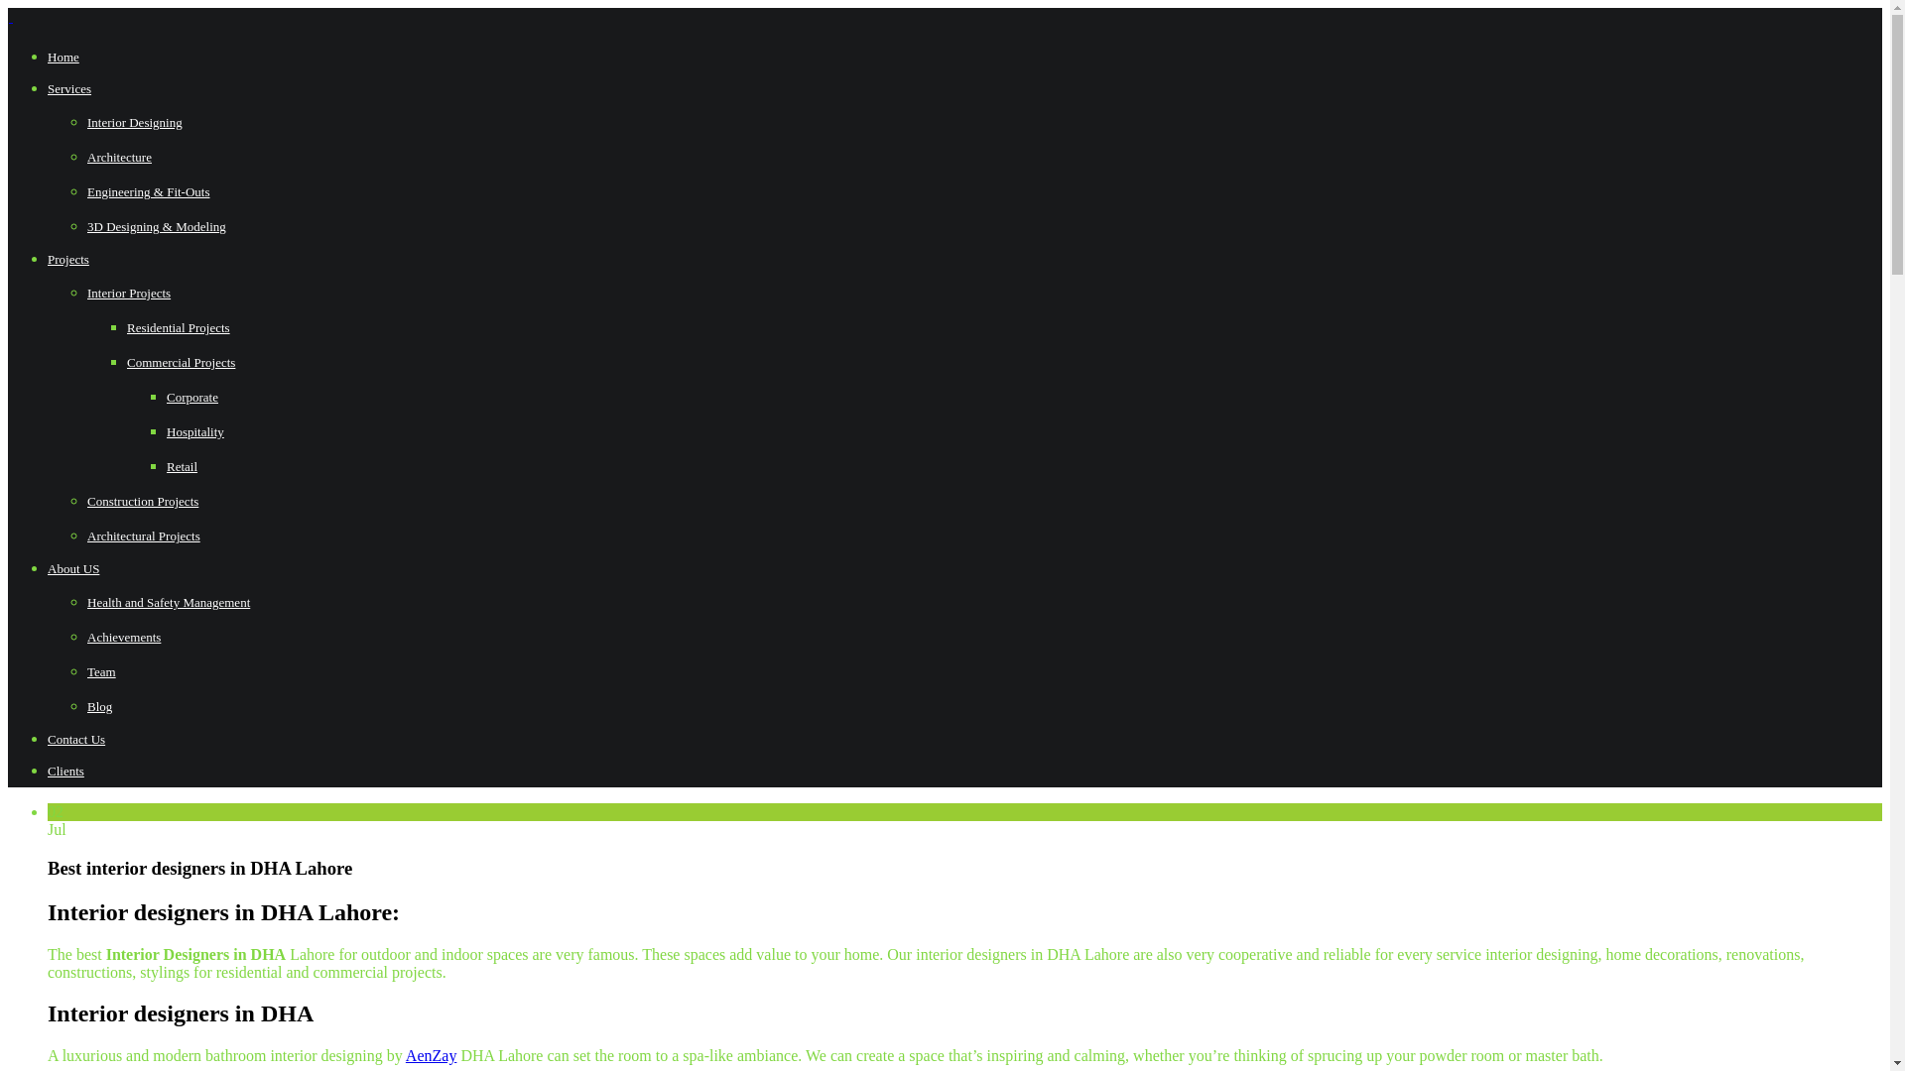 The height and width of the screenshot is (1071, 1905). I want to click on Health and Safety Management, so click(169, 602).